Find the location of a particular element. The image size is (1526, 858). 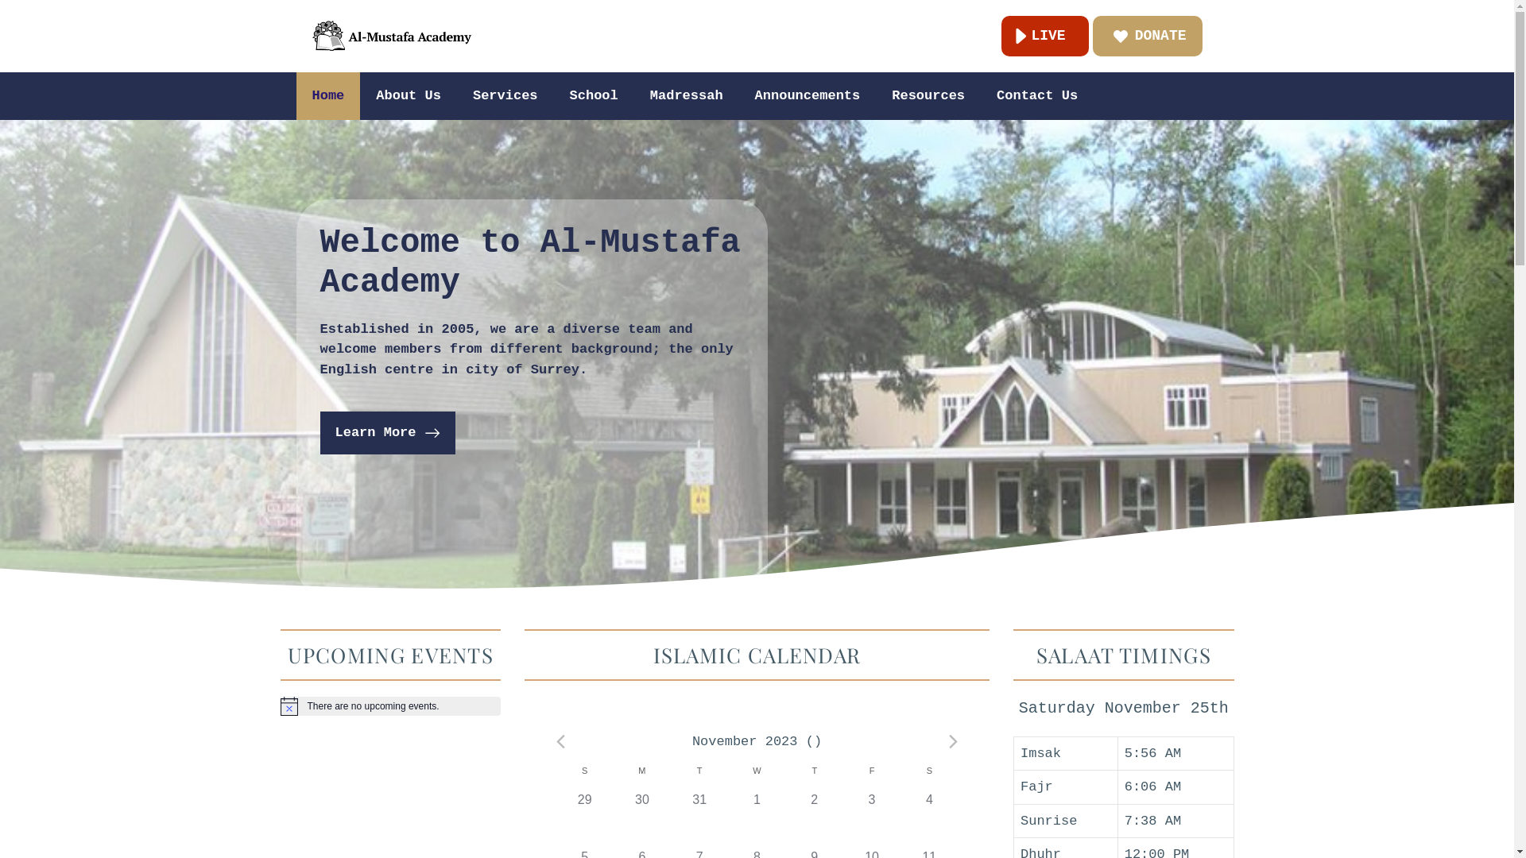

0 events,
3 is located at coordinates (872, 819).